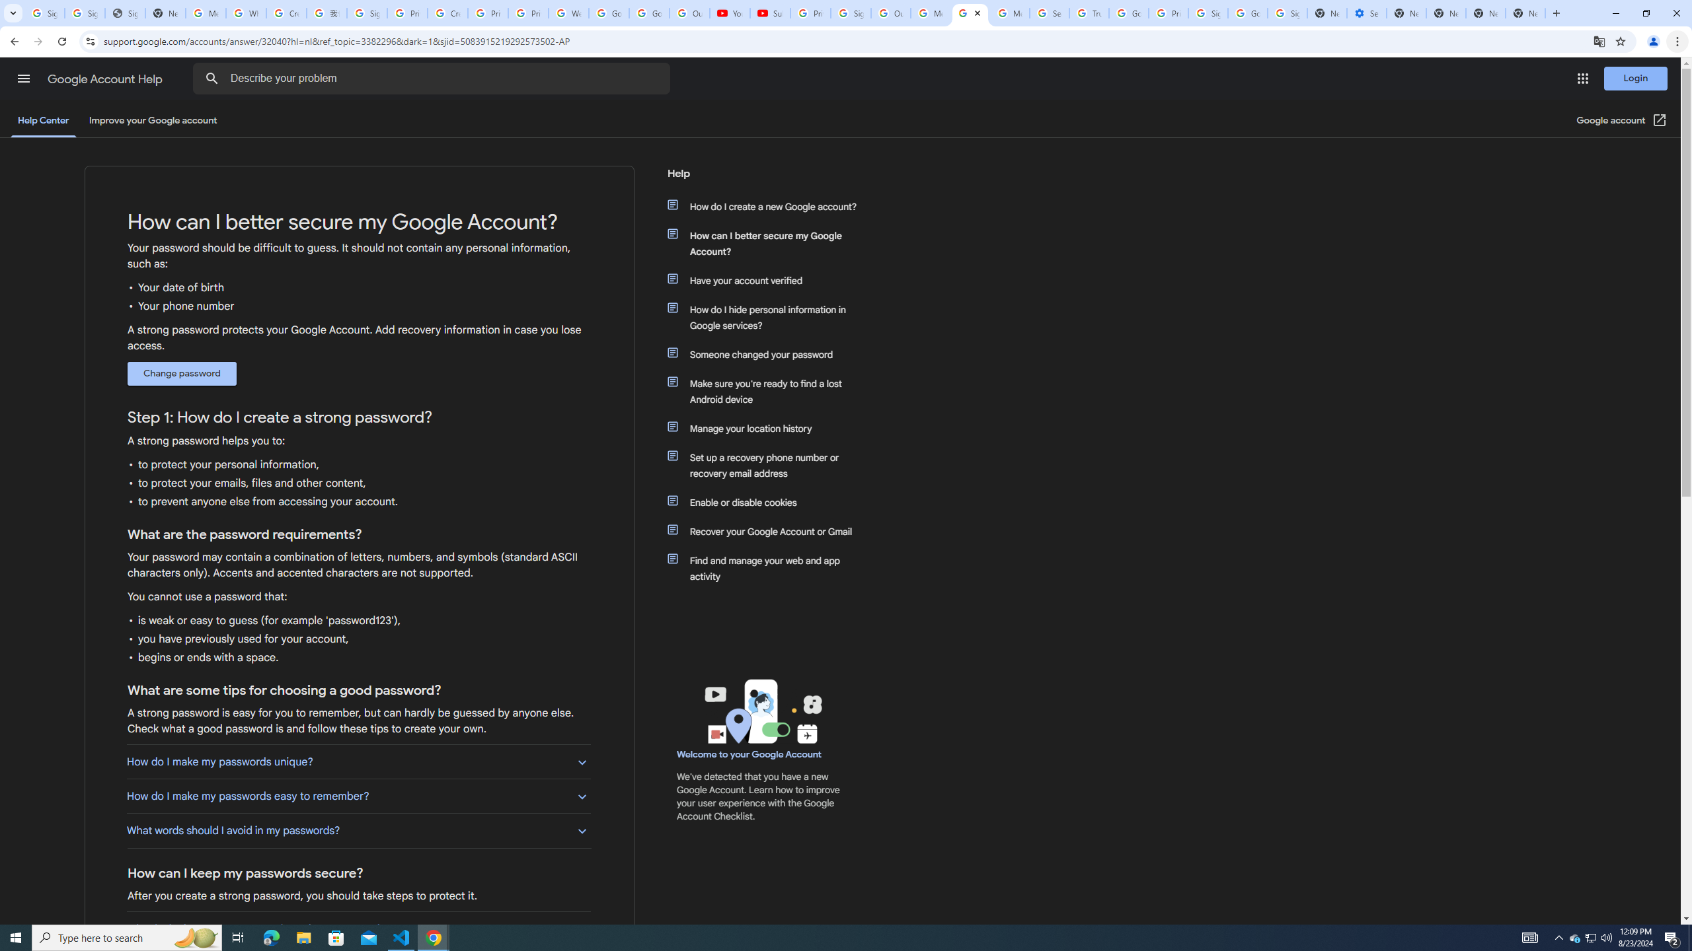 The width and height of the screenshot is (1692, 951). Describe the element at coordinates (769, 206) in the screenshot. I see `How do I create a new Google account?` at that location.